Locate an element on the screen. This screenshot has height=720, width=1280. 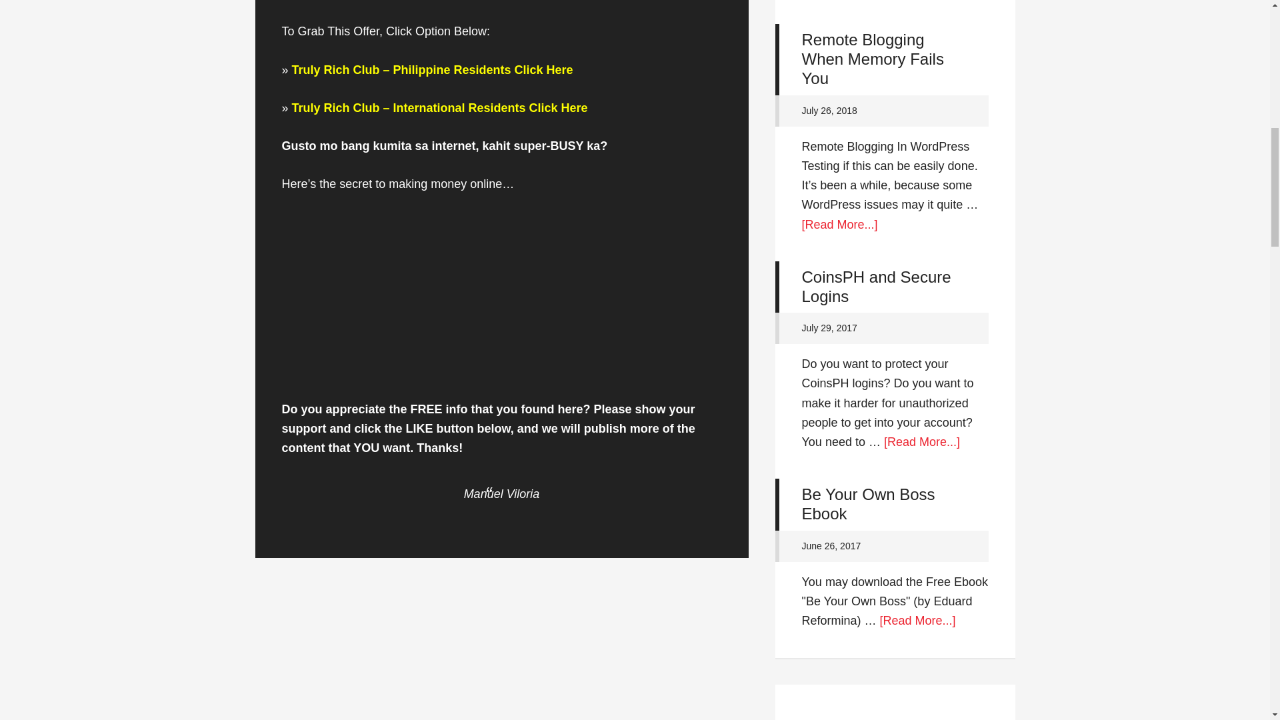
secret to making money online is located at coordinates (420, 184).